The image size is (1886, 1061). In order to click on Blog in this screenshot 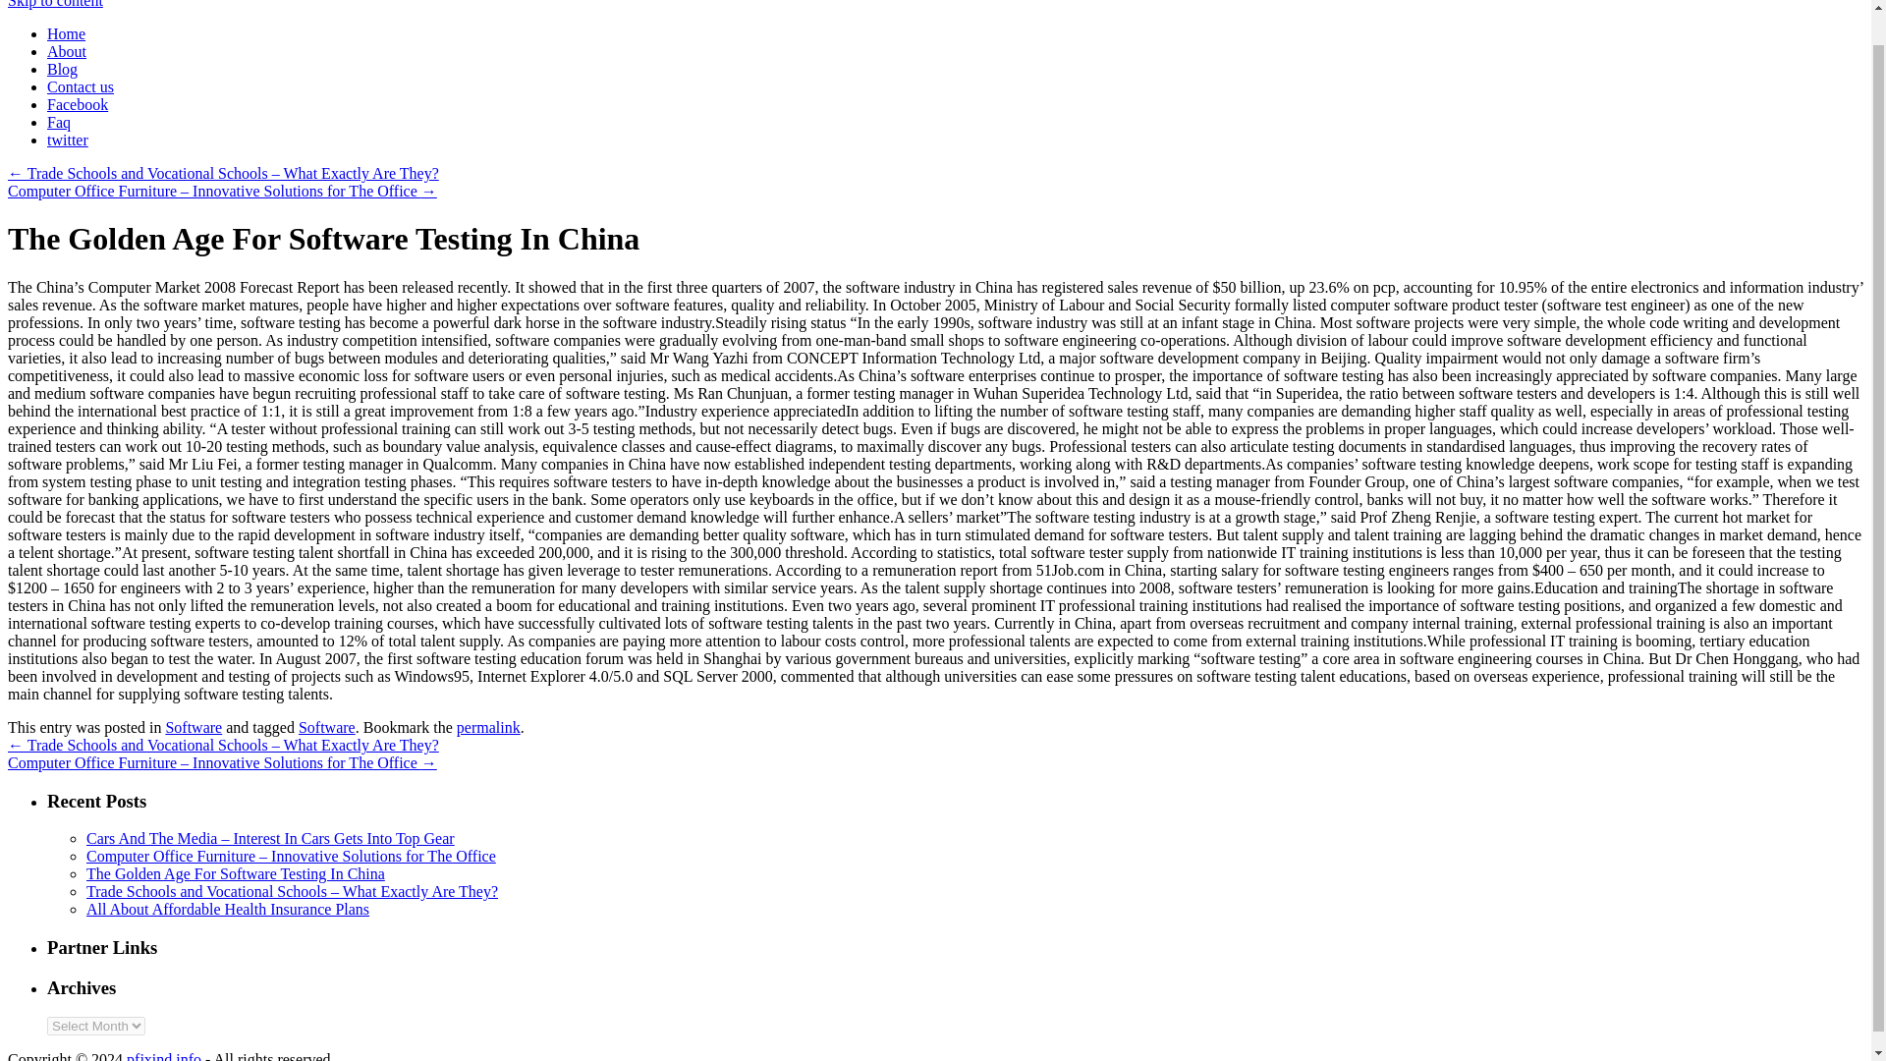, I will do `click(62, 69)`.